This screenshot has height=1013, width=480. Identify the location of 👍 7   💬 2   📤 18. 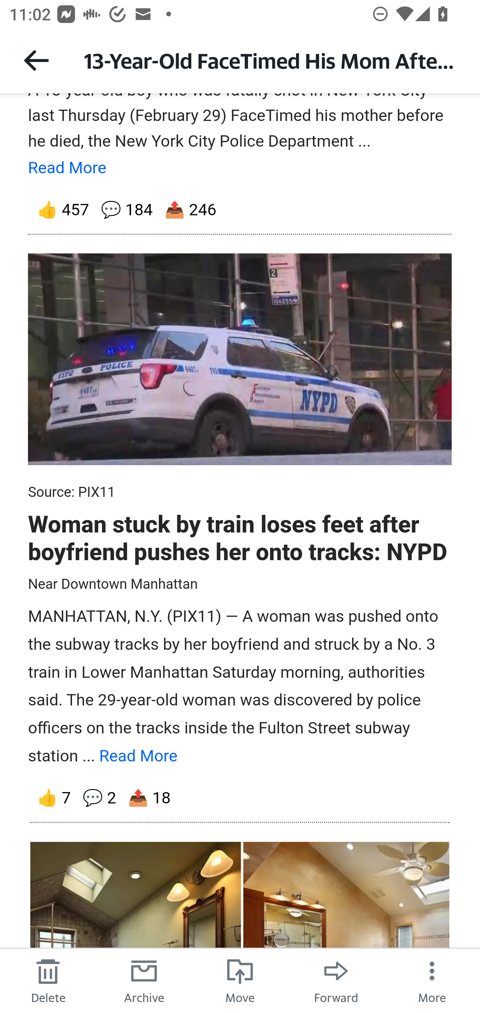
(240, 798).